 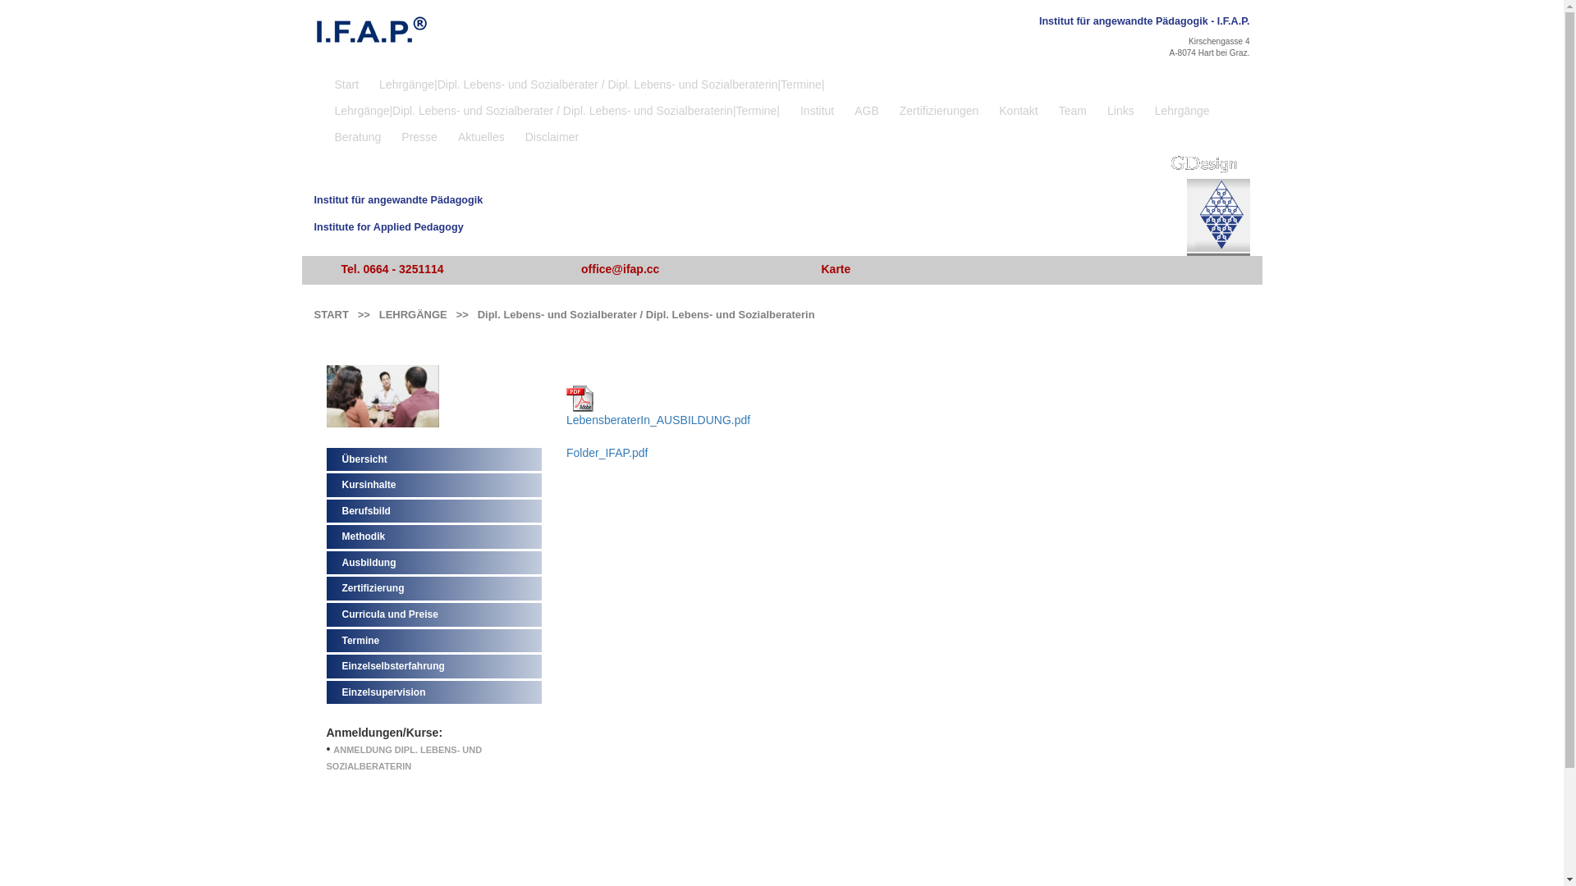 What do you see at coordinates (383, 692) in the screenshot?
I see `Einzelsupervision` at bounding box center [383, 692].